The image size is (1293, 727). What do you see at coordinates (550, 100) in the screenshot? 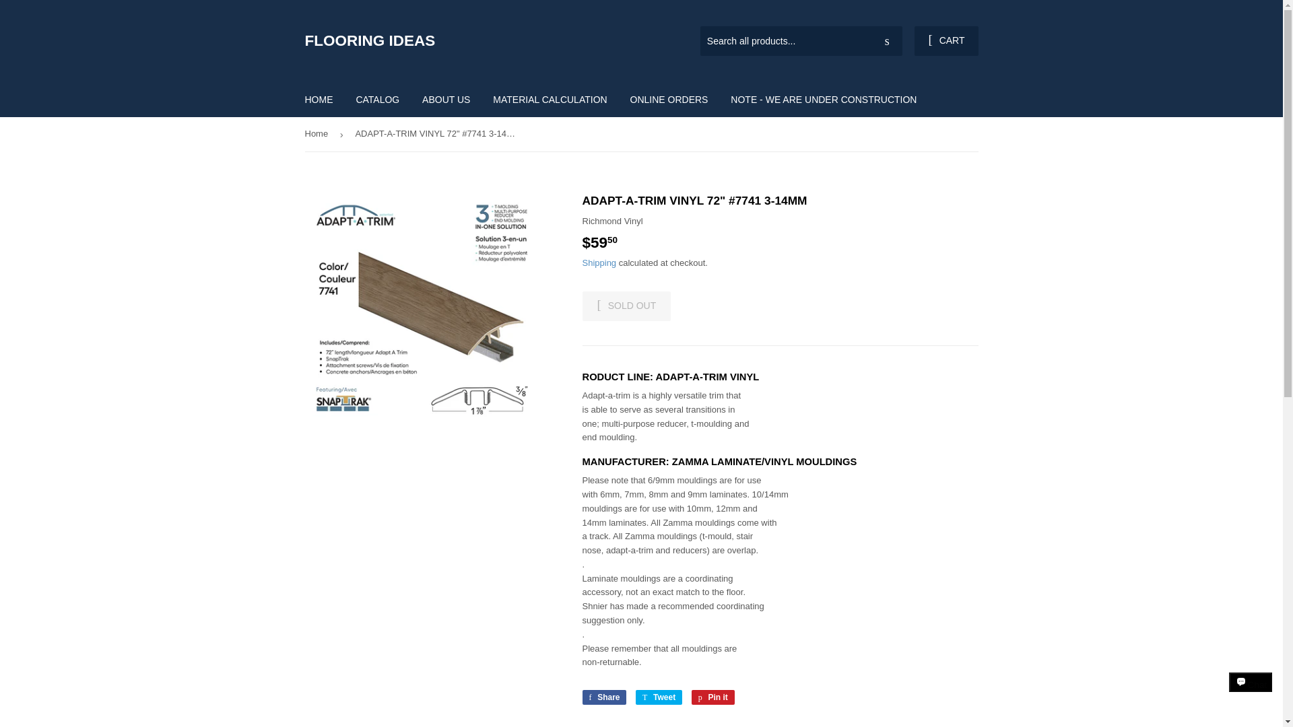
I see `MATERIAL CALCULATION` at bounding box center [550, 100].